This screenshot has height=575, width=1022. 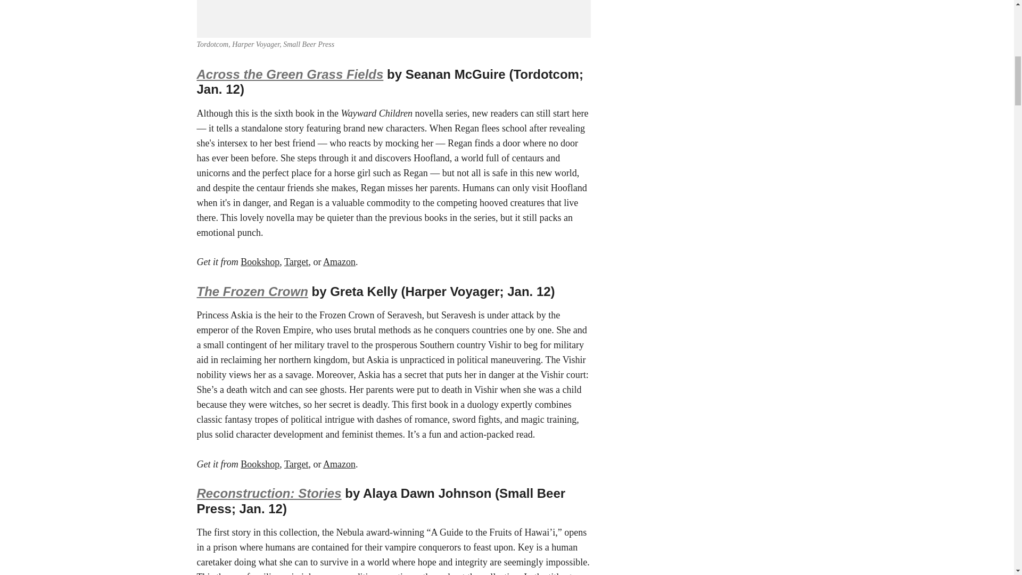 I want to click on Bookshop, so click(x=260, y=464).